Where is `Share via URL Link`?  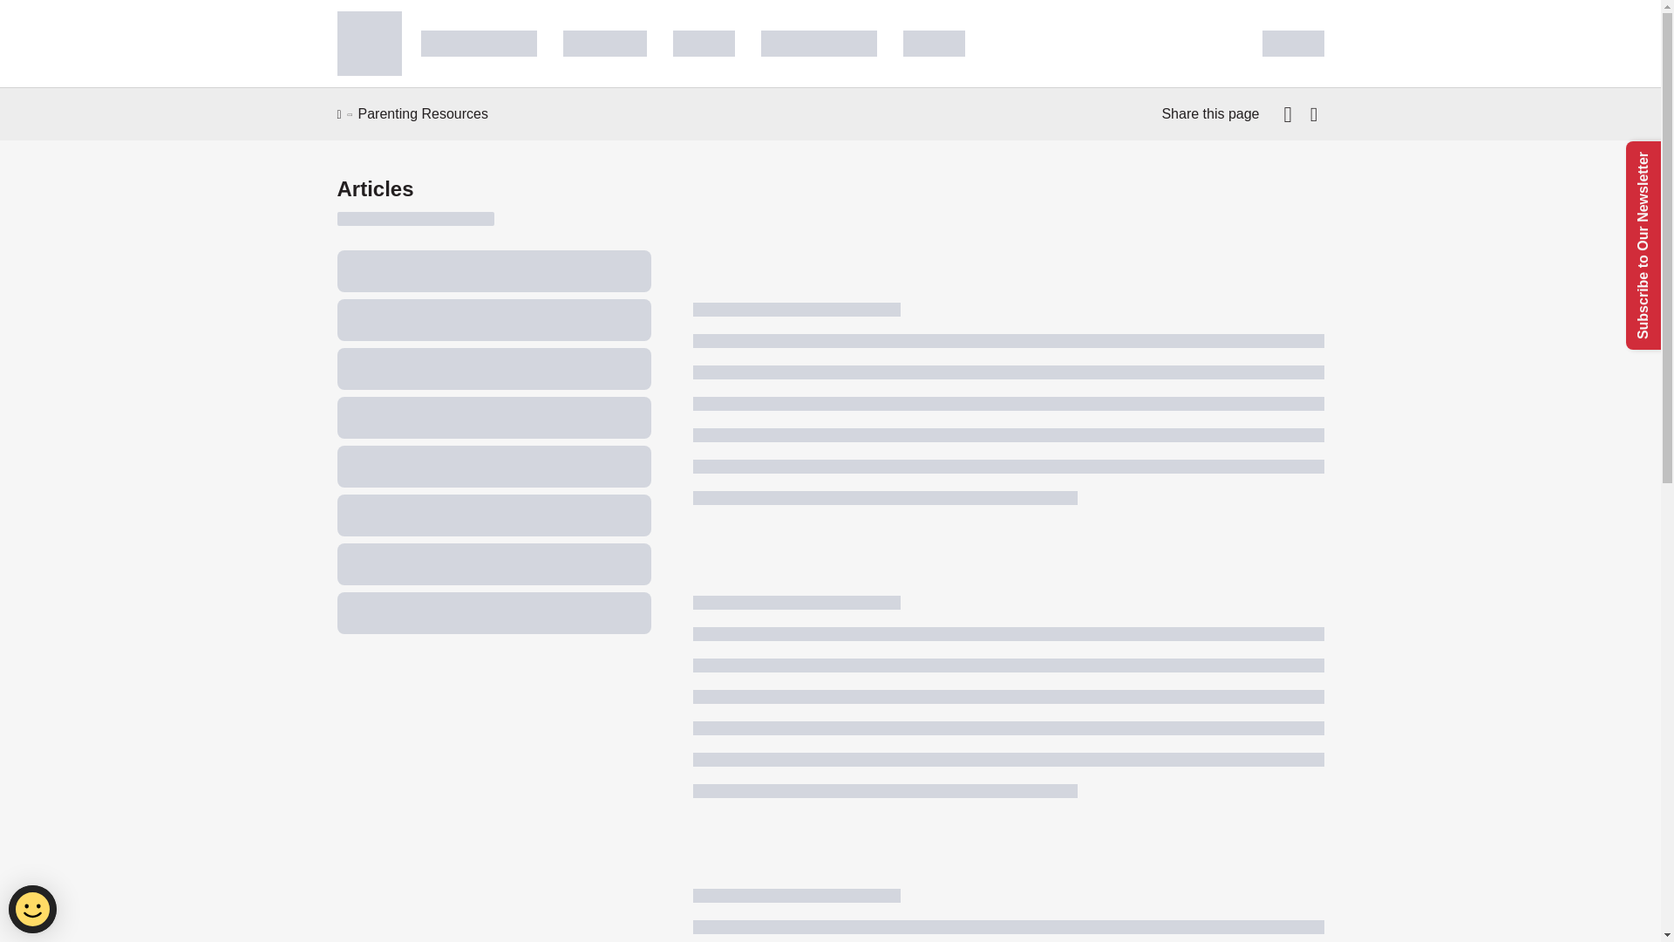 Share via URL Link is located at coordinates (1313, 113).